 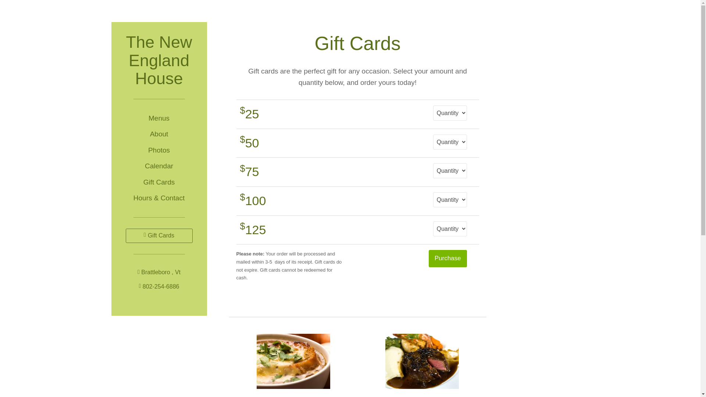 What do you see at coordinates (159, 182) in the screenshot?
I see `Gift Cards` at bounding box center [159, 182].